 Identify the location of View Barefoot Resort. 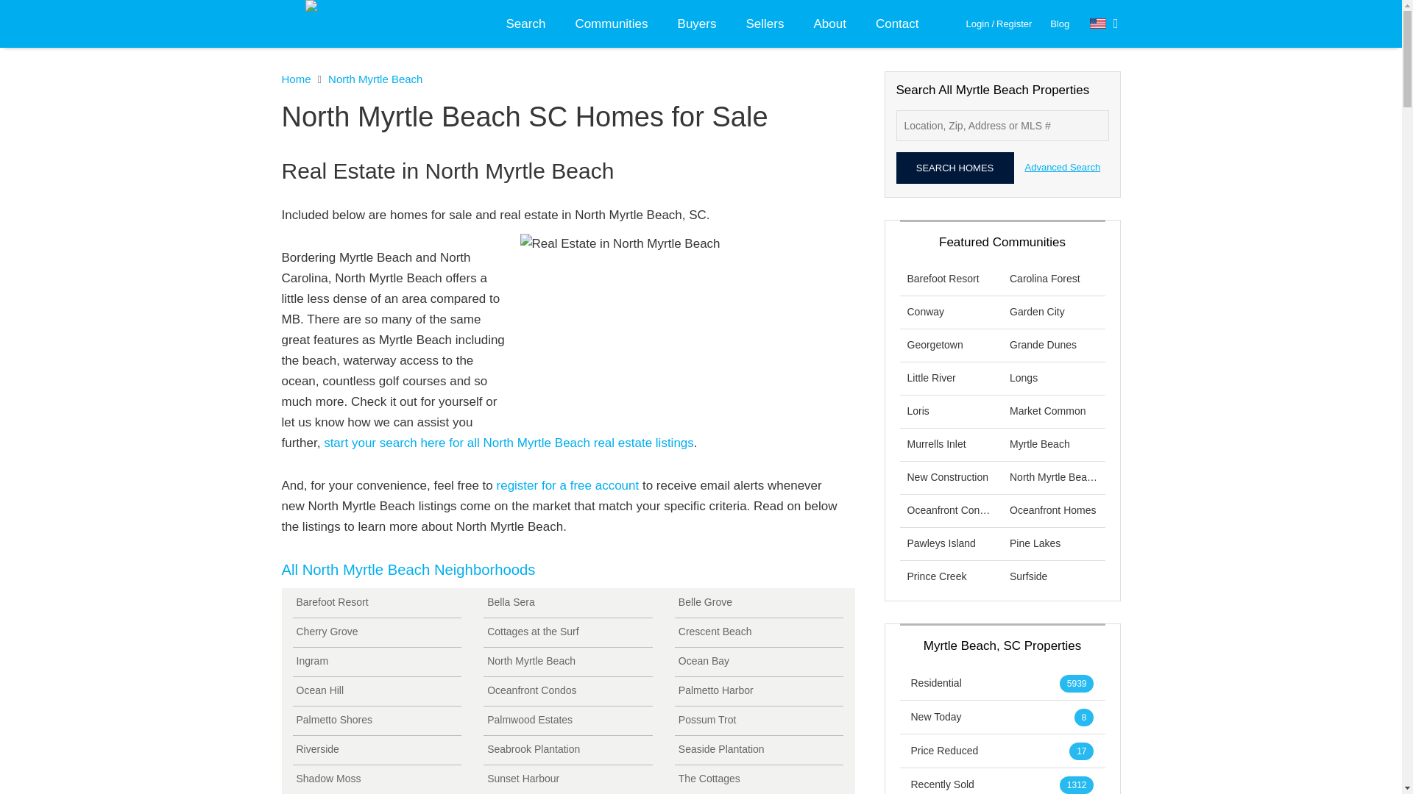
(377, 603).